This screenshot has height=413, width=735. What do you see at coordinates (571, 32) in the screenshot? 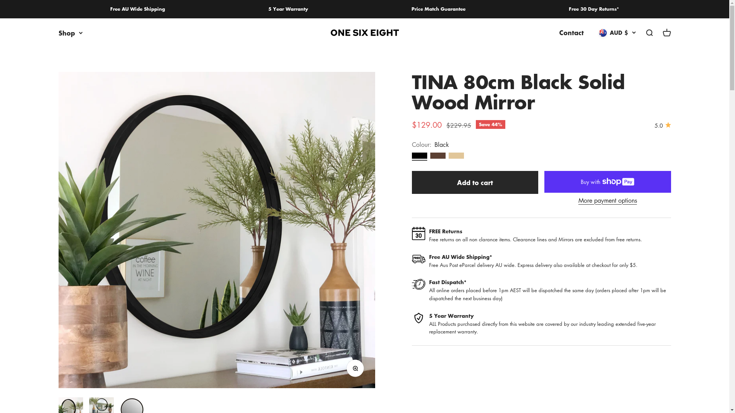
I see `Contact` at bounding box center [571, 32].